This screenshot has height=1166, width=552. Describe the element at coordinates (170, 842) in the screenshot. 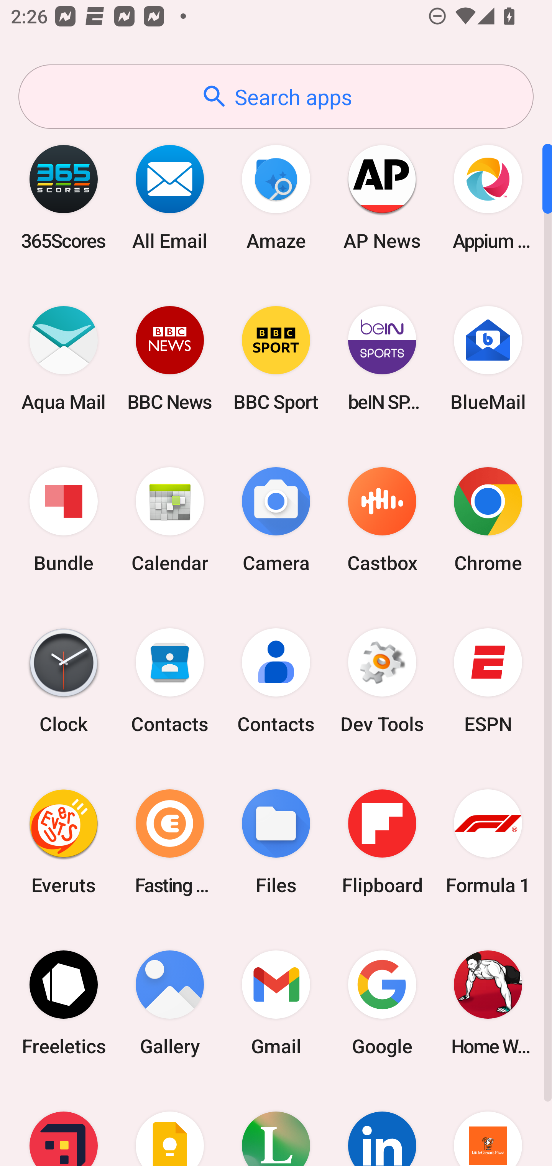

I see `Fasting Coach` at that location.